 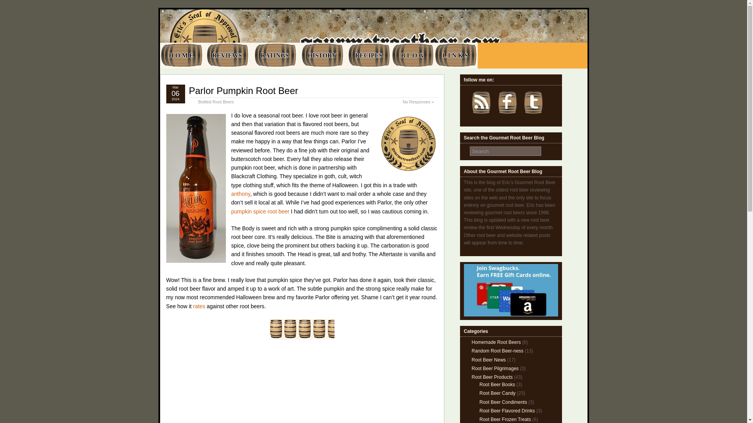 I want to click on Search, so click(x=506, y=151).